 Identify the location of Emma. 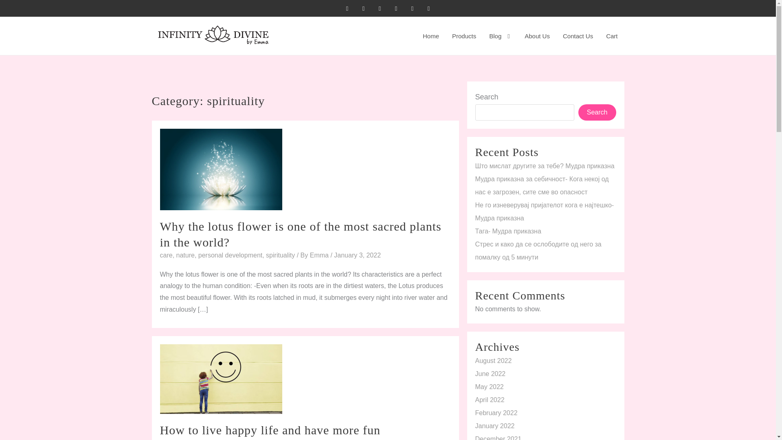
(320, 255).